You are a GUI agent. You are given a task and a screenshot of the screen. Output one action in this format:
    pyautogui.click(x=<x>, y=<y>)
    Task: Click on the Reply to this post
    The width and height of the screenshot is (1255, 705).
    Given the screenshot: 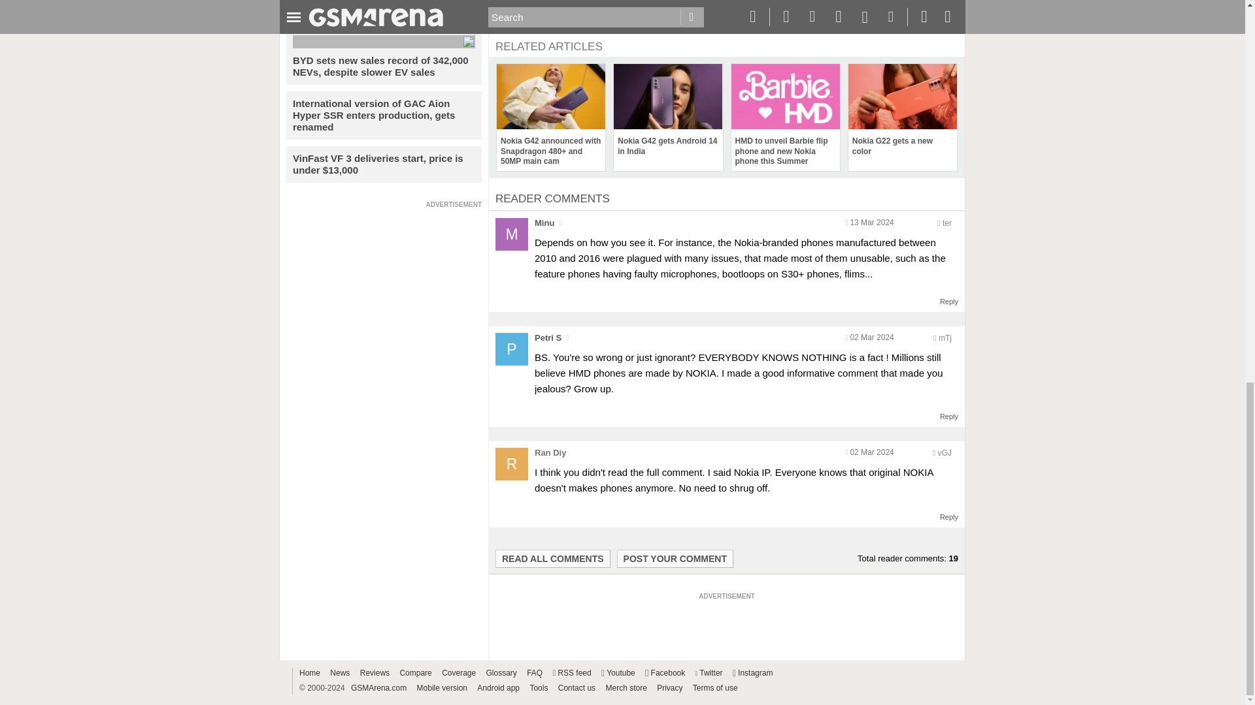 What is the action you would take?
    pyautogui.click(x=949, y=301)
    